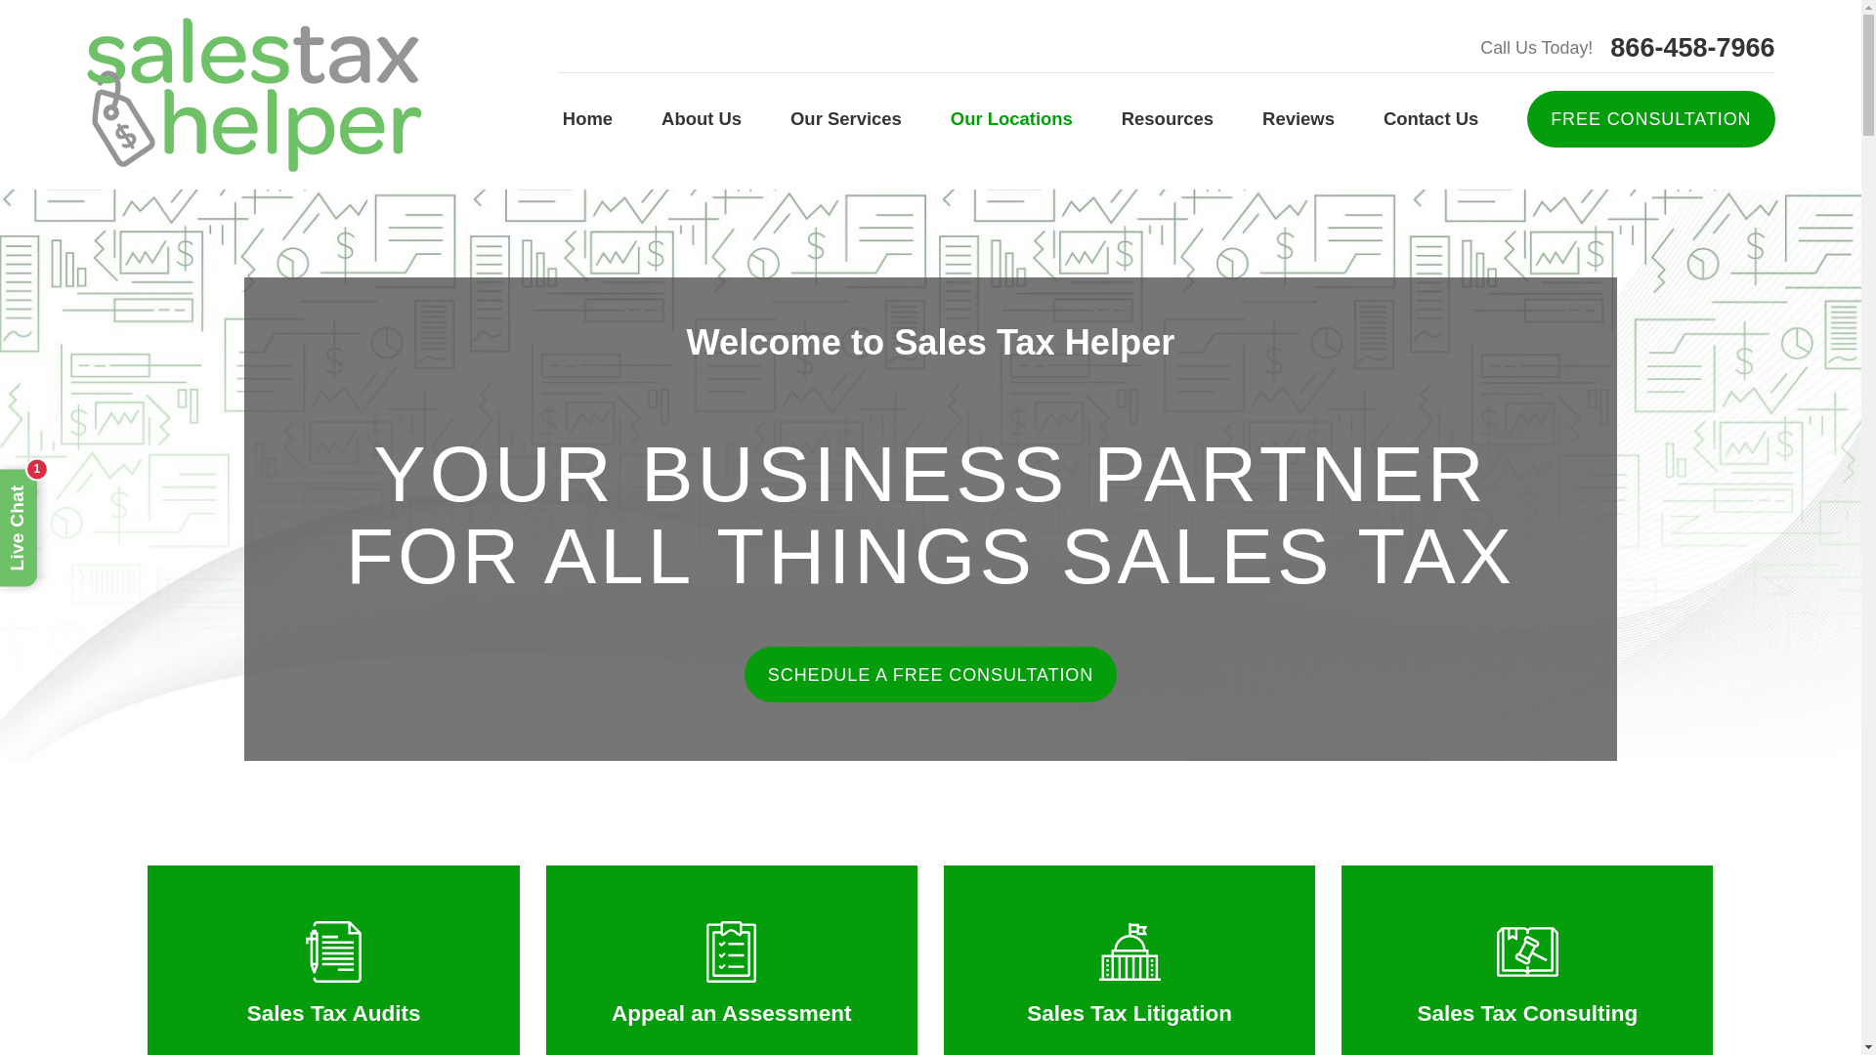  Describe the element at coordinates (846, 119) in the screenshot. I see `Our Services` at that location.